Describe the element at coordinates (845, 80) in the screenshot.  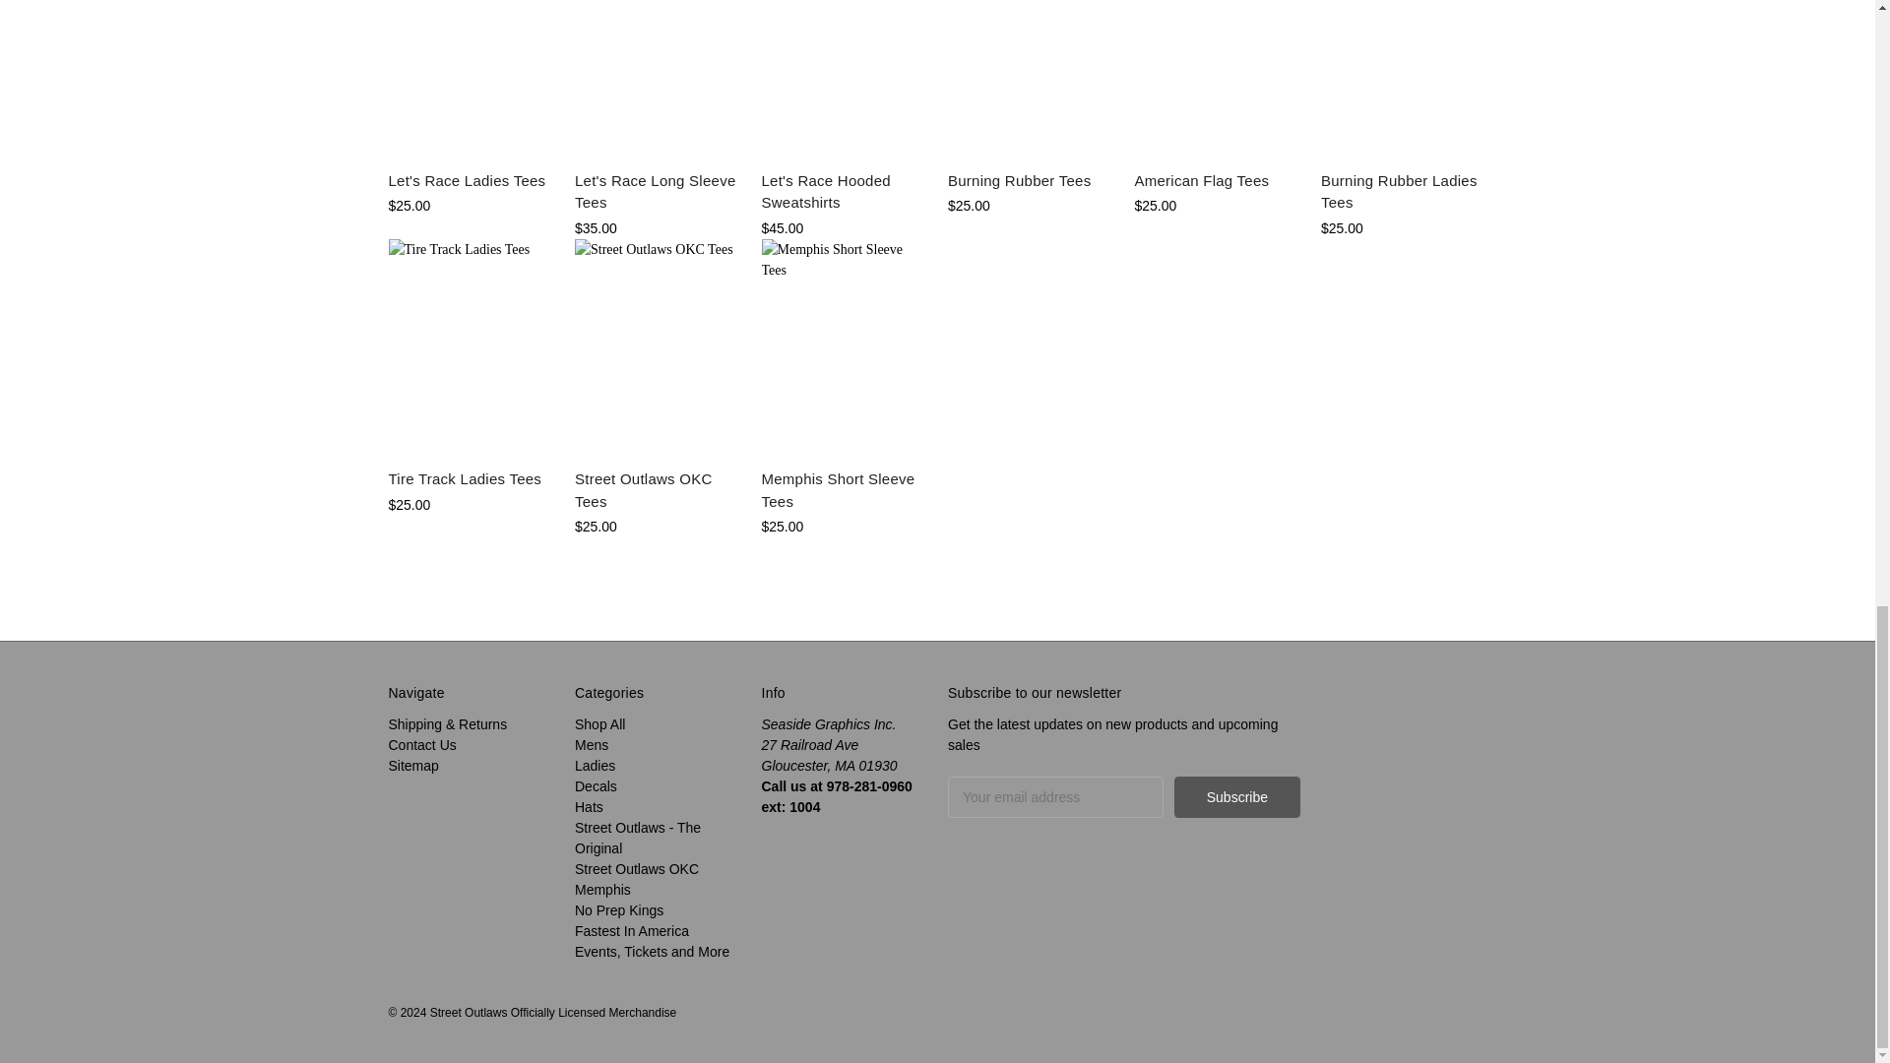
I see `Let's Race Hooded Sweatshirts` at that location.